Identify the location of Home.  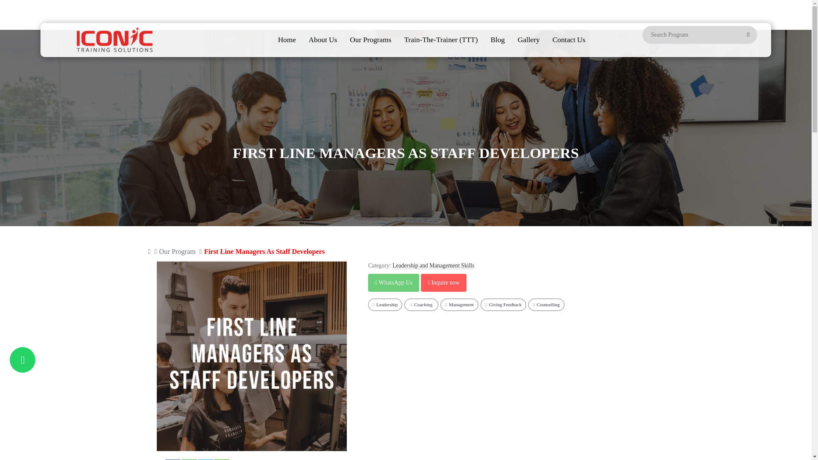
(286, 40).